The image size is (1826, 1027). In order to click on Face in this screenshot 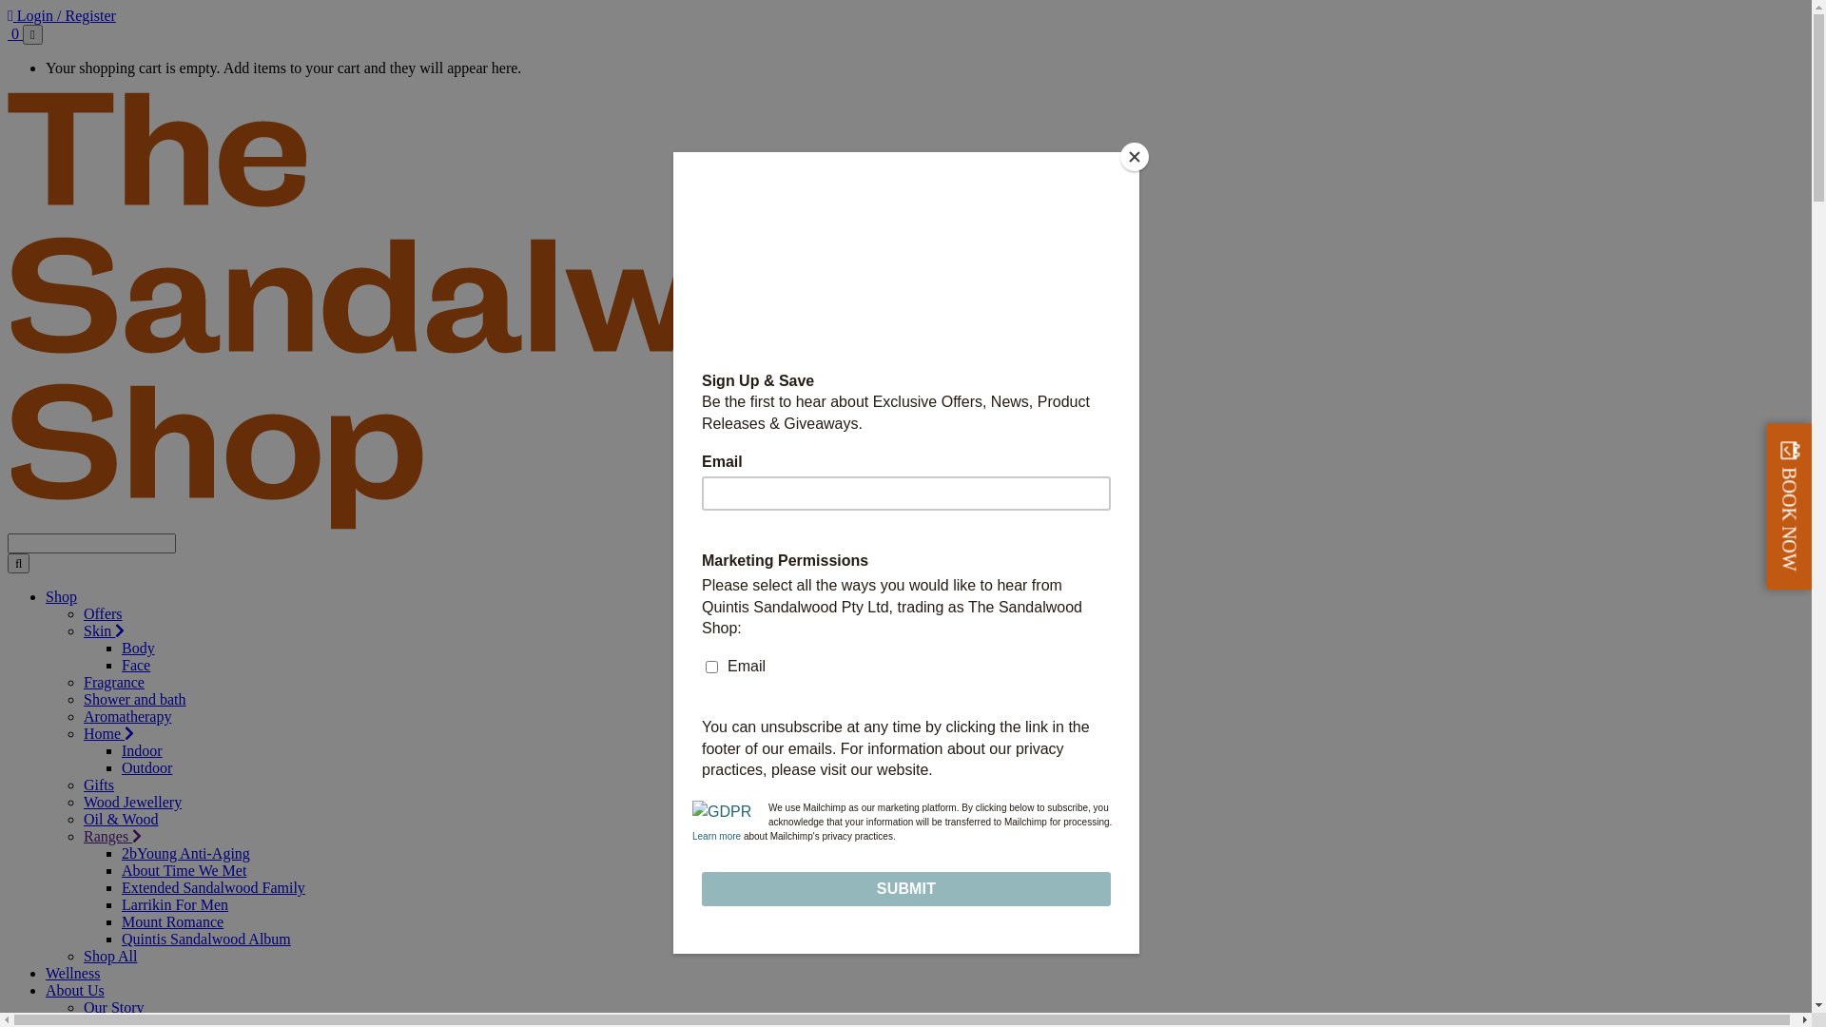, I will do `click(136, 666)`.